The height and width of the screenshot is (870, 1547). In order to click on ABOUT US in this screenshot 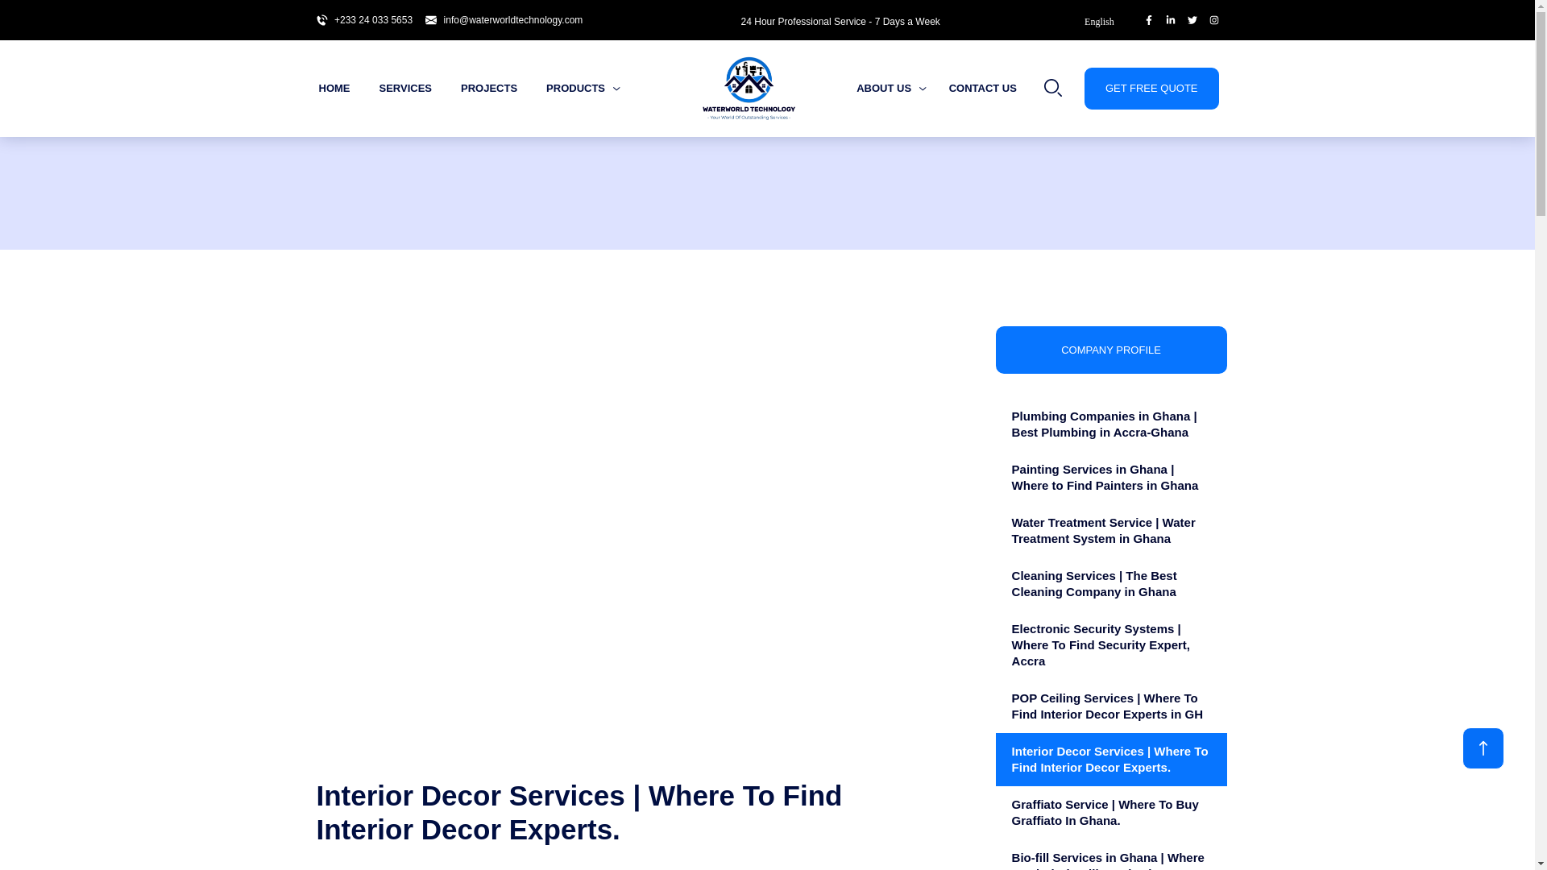, I will do `click(891, 89)`.